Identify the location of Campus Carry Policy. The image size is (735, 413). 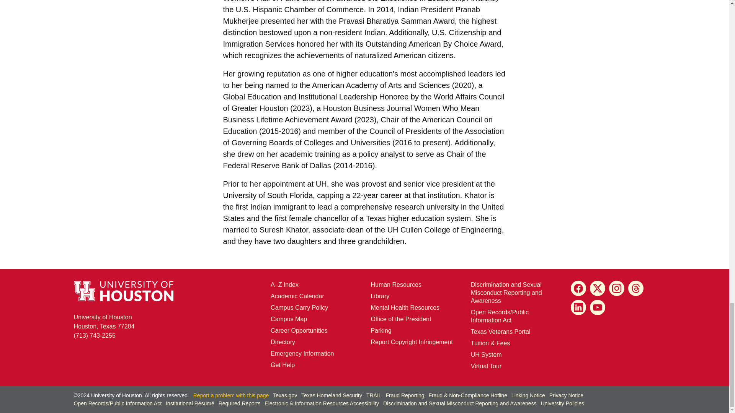
(299, 307).